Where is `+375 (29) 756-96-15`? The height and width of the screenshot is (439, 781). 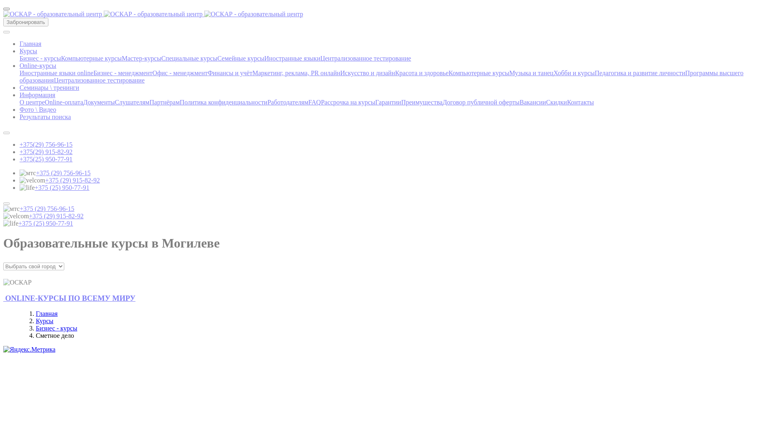
+375 (29) 756-96-15 is located at coordinates (63, 173).